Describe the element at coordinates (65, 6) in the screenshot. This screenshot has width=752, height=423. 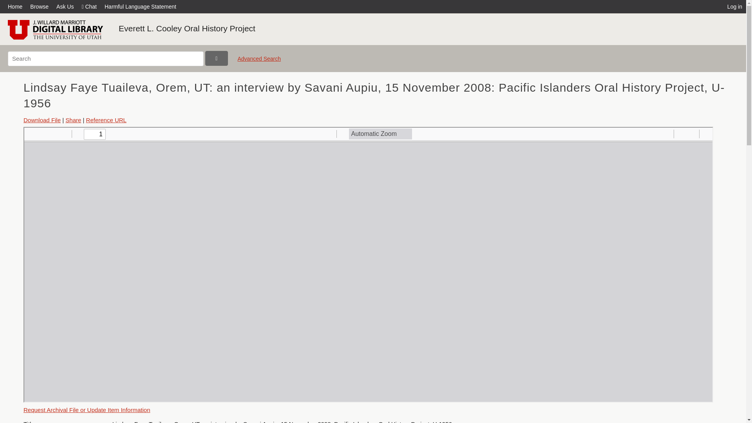
I see `Ask Us` at that location.